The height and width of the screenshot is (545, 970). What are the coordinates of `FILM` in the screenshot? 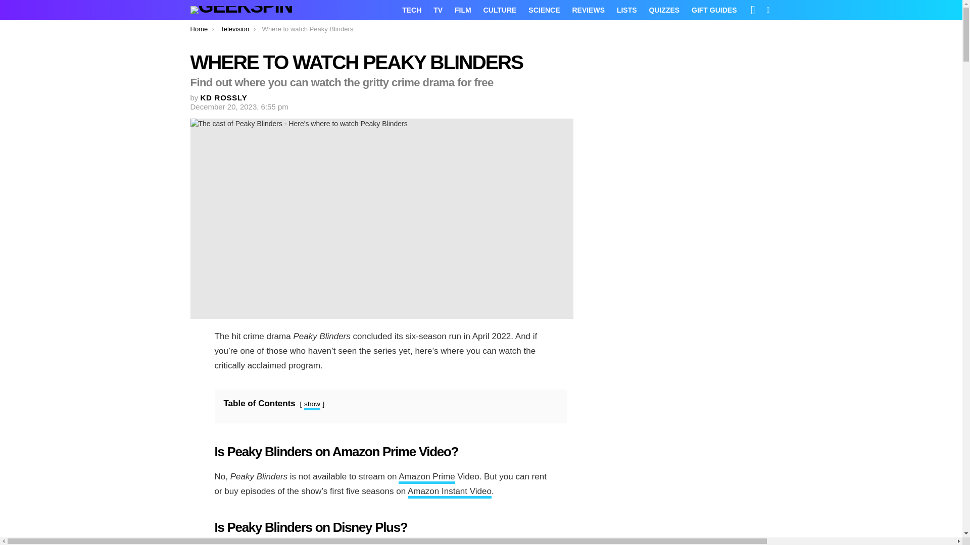 It's located at (463, 10).